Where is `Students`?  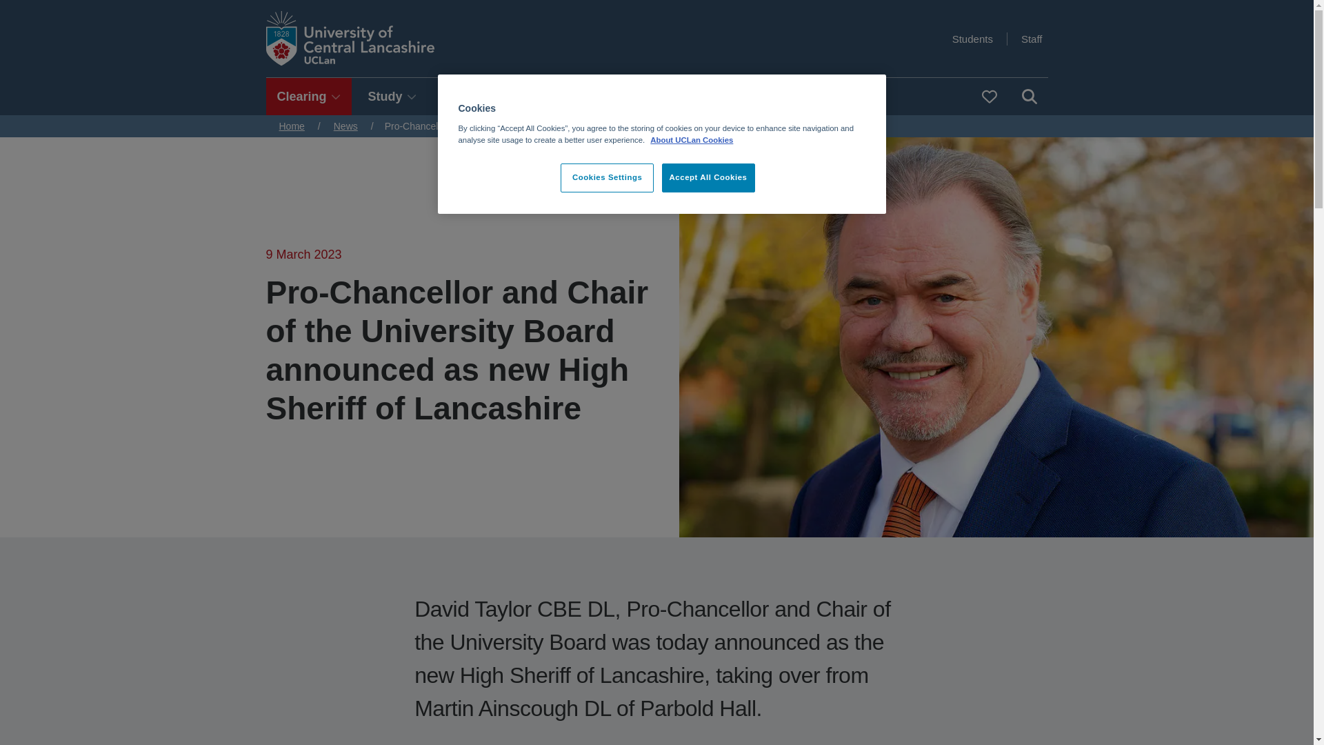
Students is located at coordinates (972, 39).